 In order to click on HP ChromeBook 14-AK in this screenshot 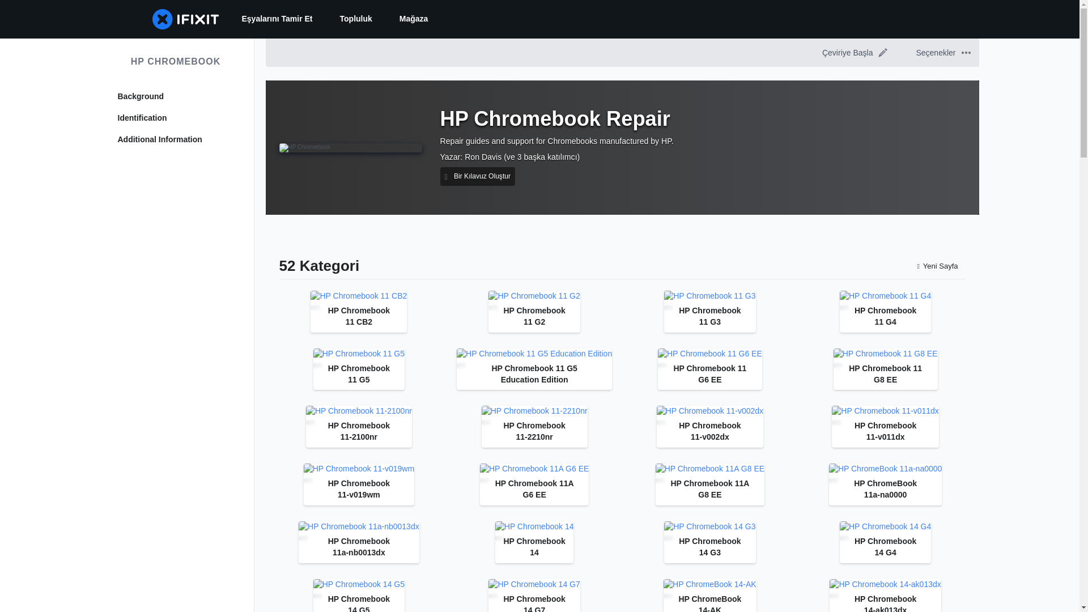, I will do `click(709, 585)`.